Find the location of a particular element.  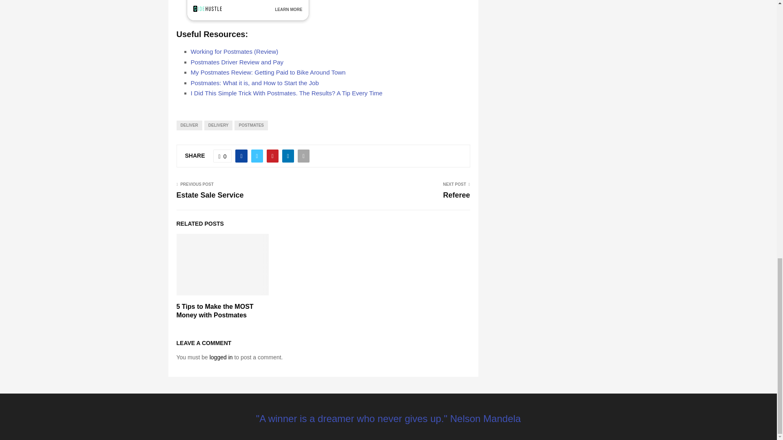

Like is located at coordinates (222, 156).